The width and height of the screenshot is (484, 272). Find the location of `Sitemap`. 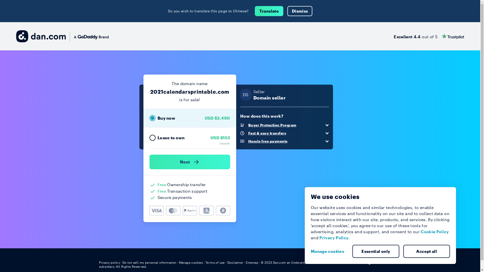

Sitemap is located at coordinates (252, 262).